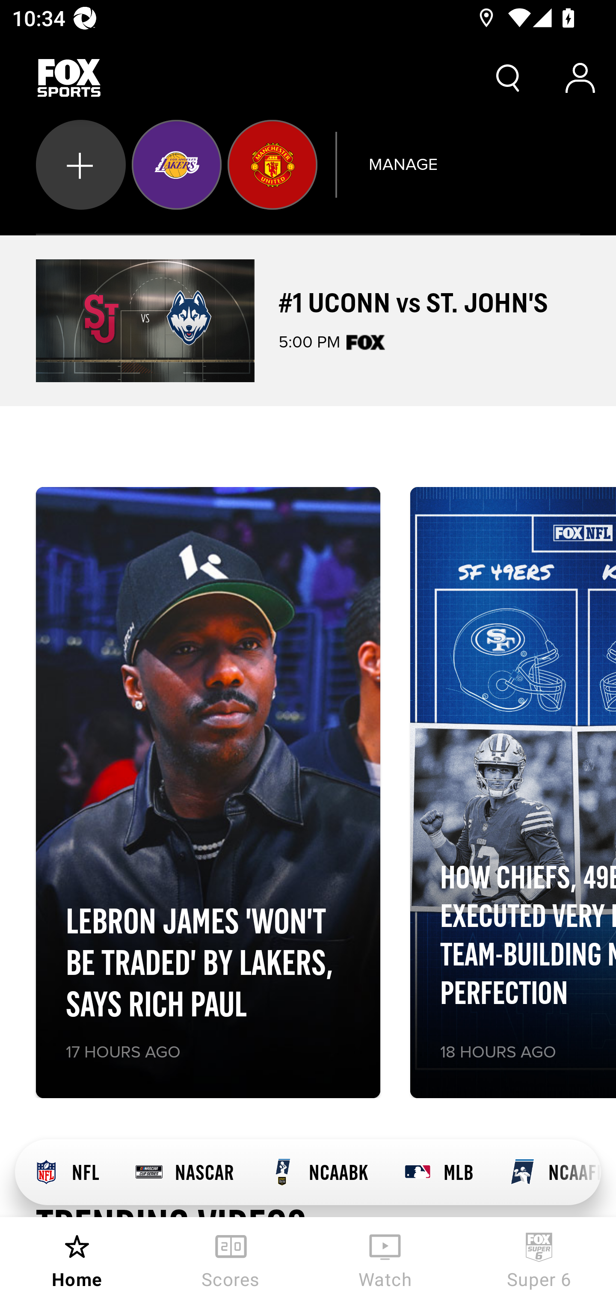  I want to click on NFL, so click(66, 1172).